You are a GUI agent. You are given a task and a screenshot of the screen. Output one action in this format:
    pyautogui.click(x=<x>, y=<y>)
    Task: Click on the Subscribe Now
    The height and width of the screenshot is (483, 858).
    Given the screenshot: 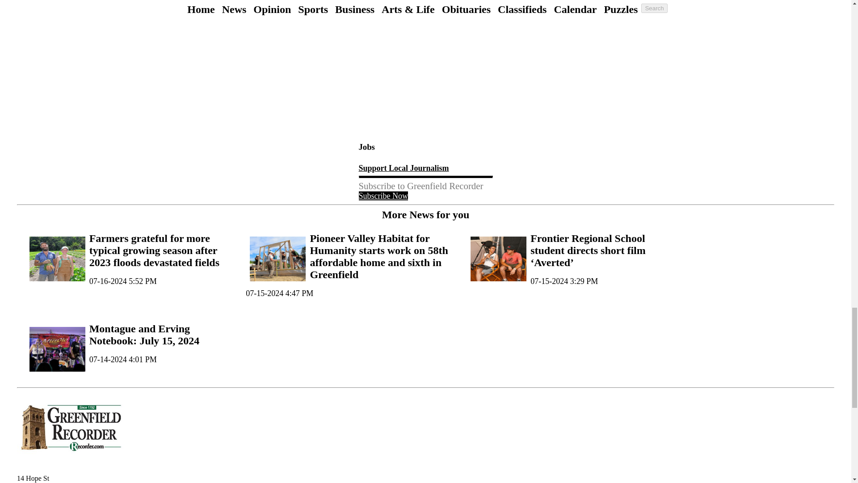 What is the action you would take?
    pyautogui.click(x=383, y=196)
    